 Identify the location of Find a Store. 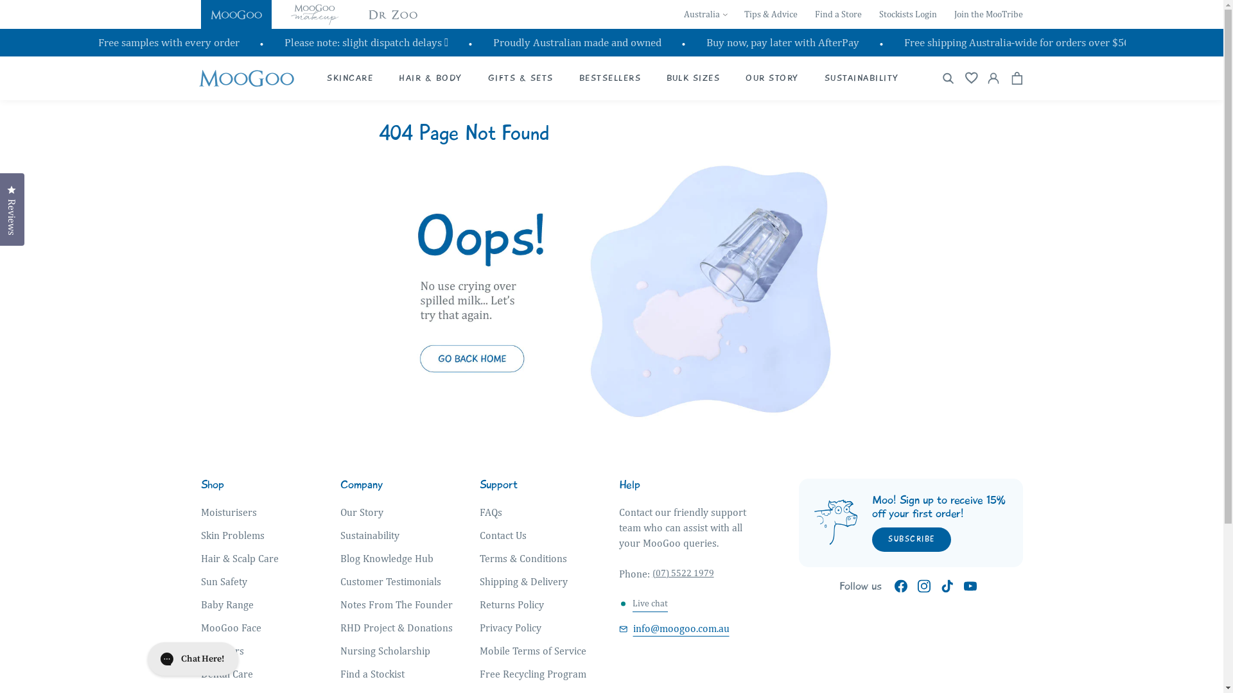
(837, 14).